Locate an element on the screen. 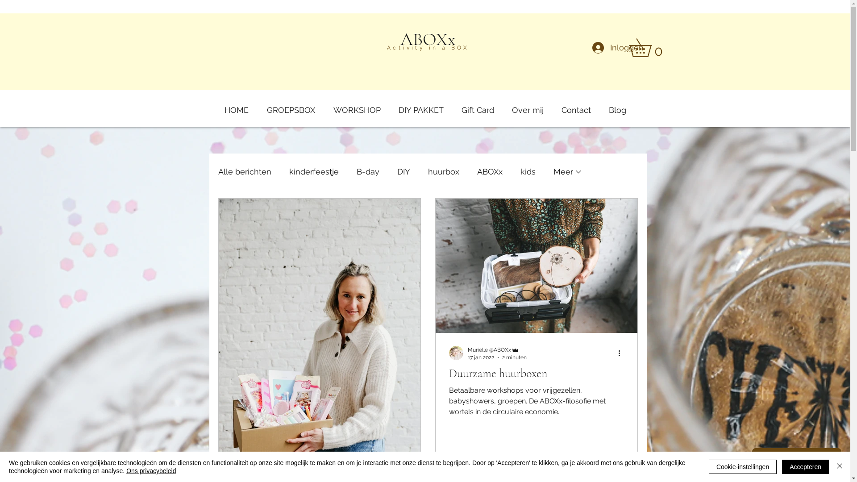 The width and height of the screenshot is (857, 482). Contact is located at coordinates (576, 106).